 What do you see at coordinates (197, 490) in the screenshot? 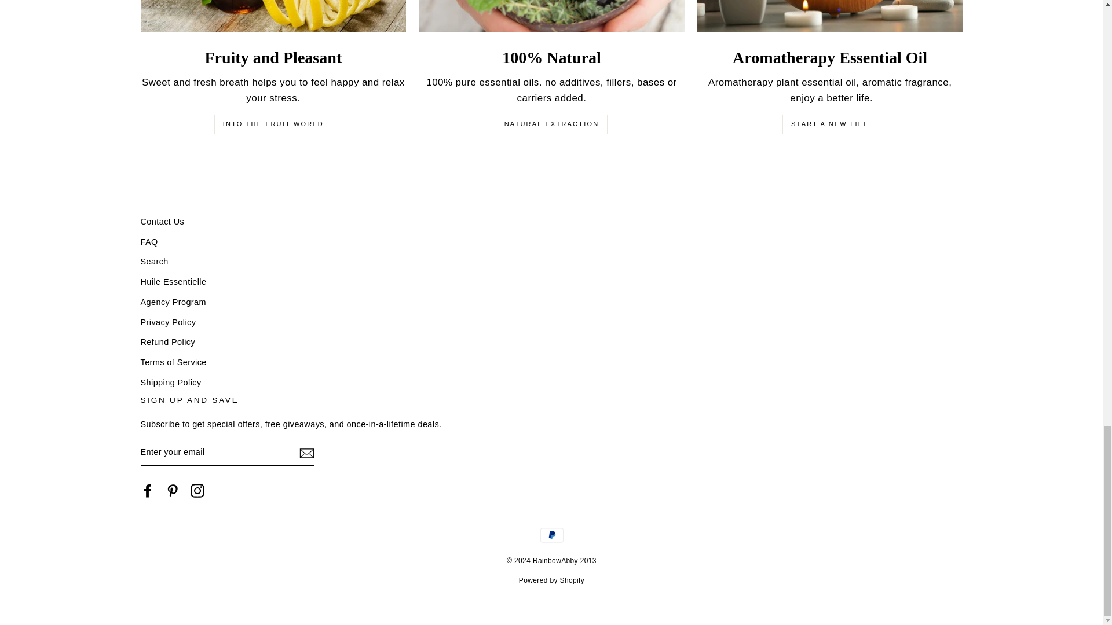
I see `RainbowAbby 2013 on Instagram` at bounding box center [197, 490].